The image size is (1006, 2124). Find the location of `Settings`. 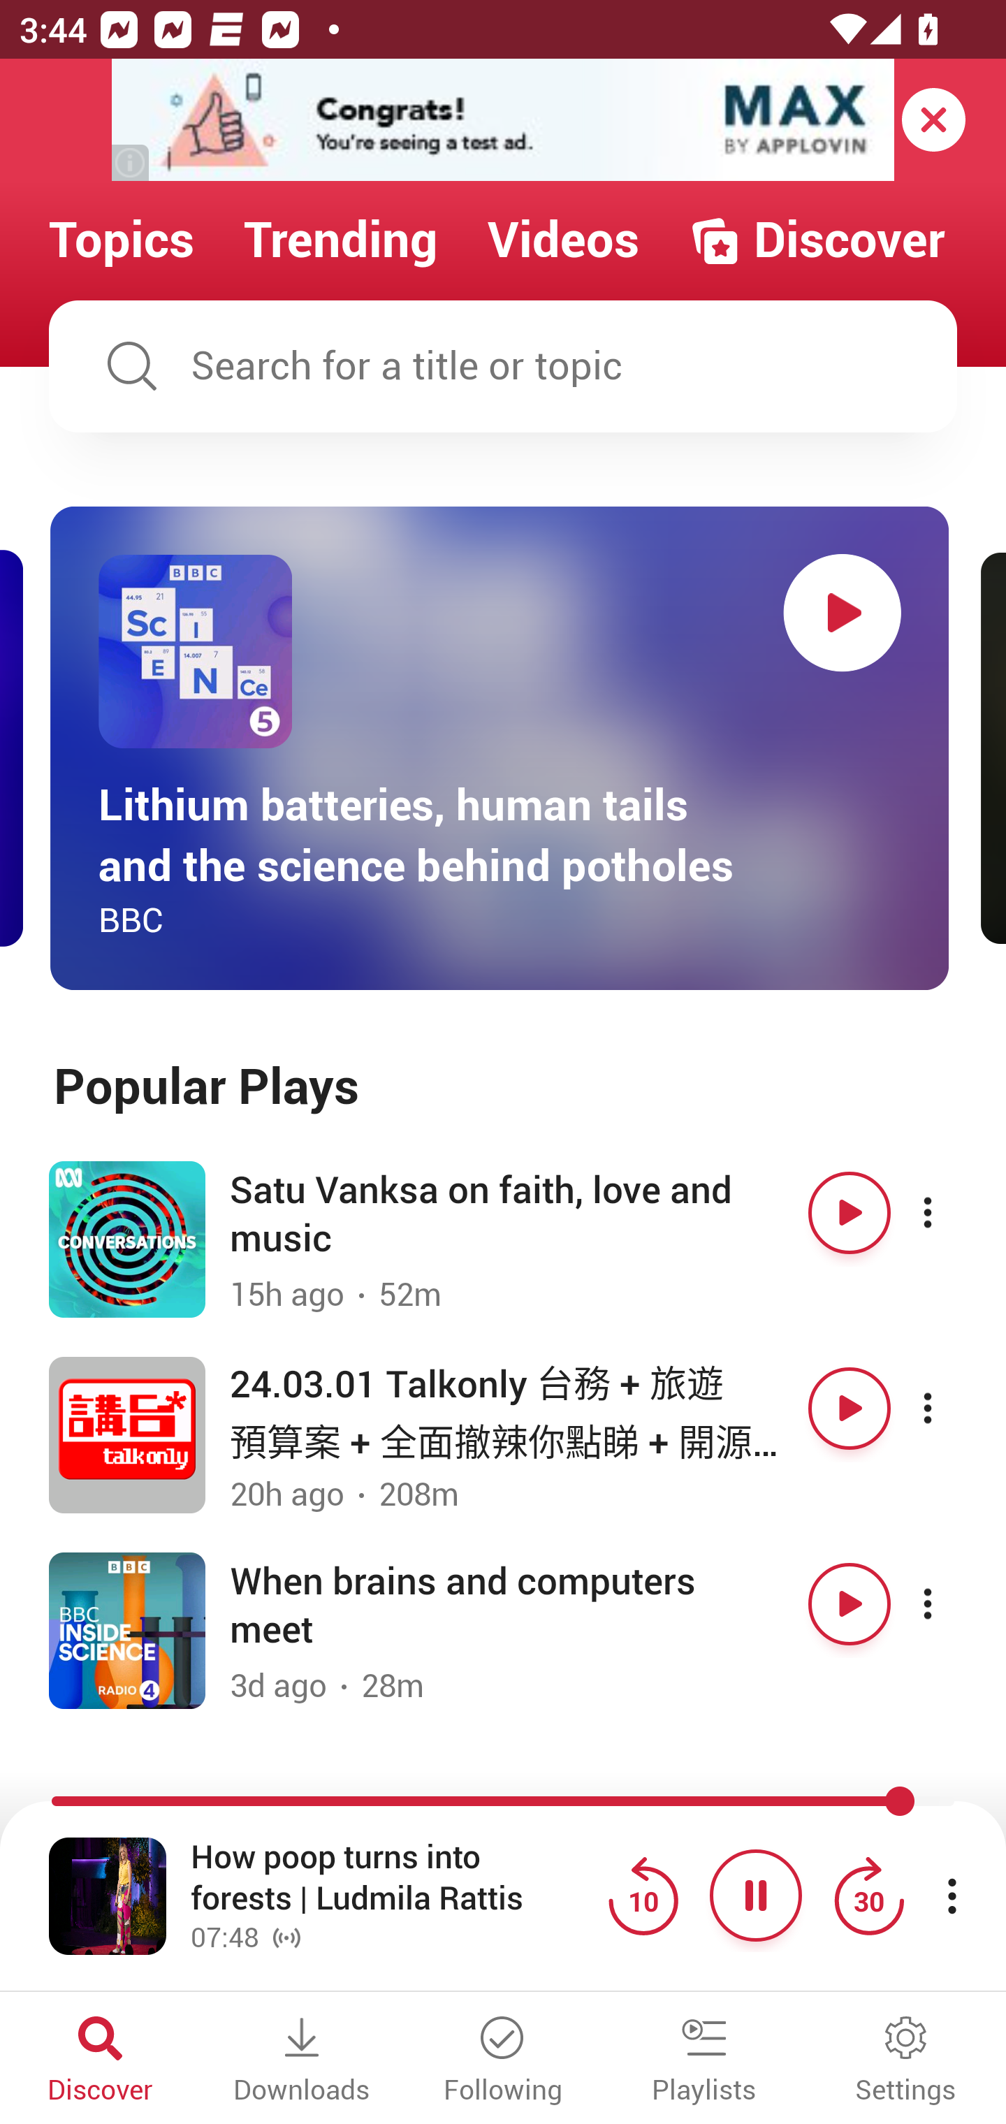

Settings is located at coordinates (905, 2061).